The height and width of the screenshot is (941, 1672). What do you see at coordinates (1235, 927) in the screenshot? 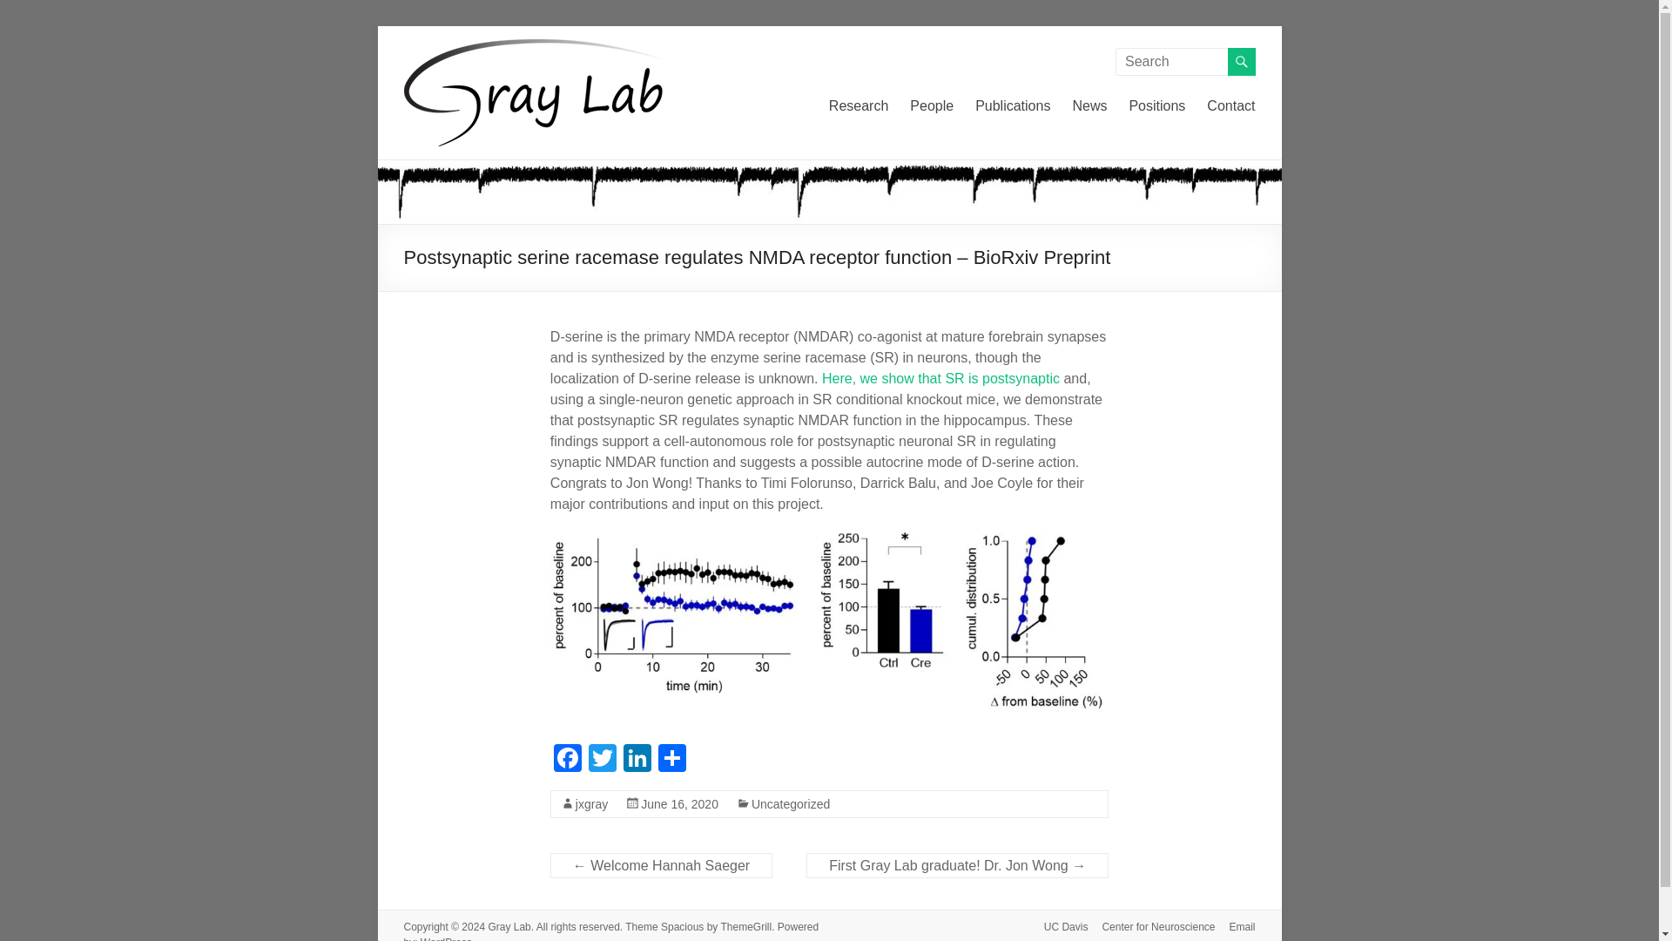
I see `Email` at bounding box center [1235, 927].